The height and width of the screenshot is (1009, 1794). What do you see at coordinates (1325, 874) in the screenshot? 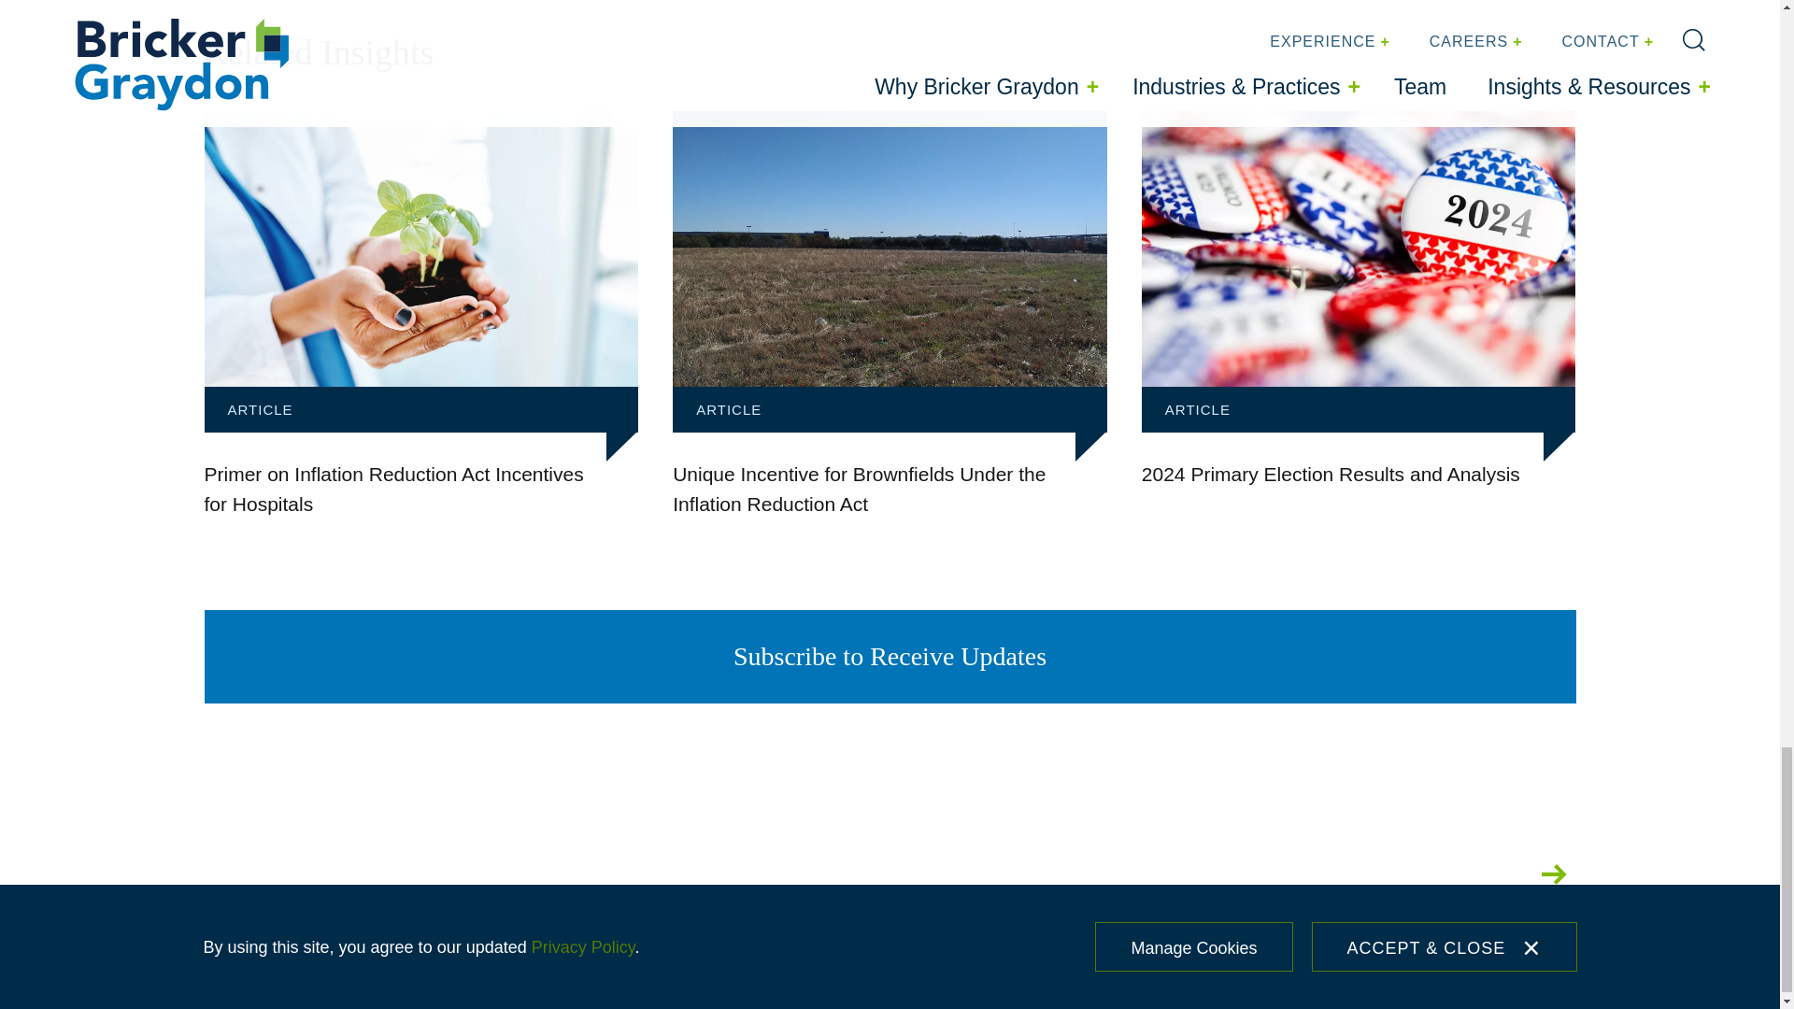
I see `Instagram` at bounding box center [1325, 874].